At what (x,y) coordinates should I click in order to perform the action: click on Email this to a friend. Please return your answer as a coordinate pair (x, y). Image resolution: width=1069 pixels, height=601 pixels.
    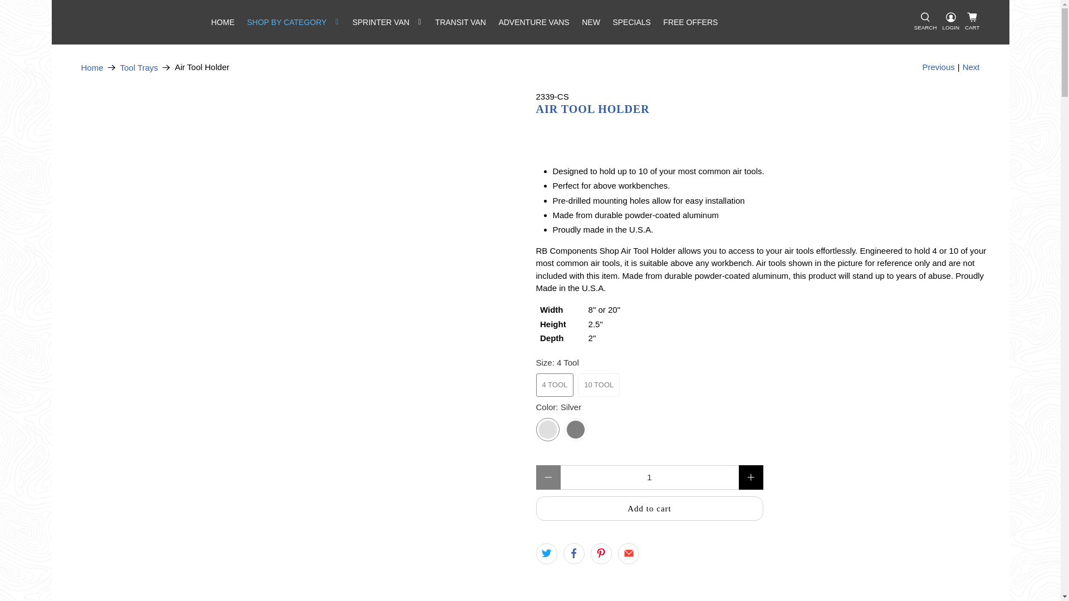
    Looking at the image, I should click on (628, 554).